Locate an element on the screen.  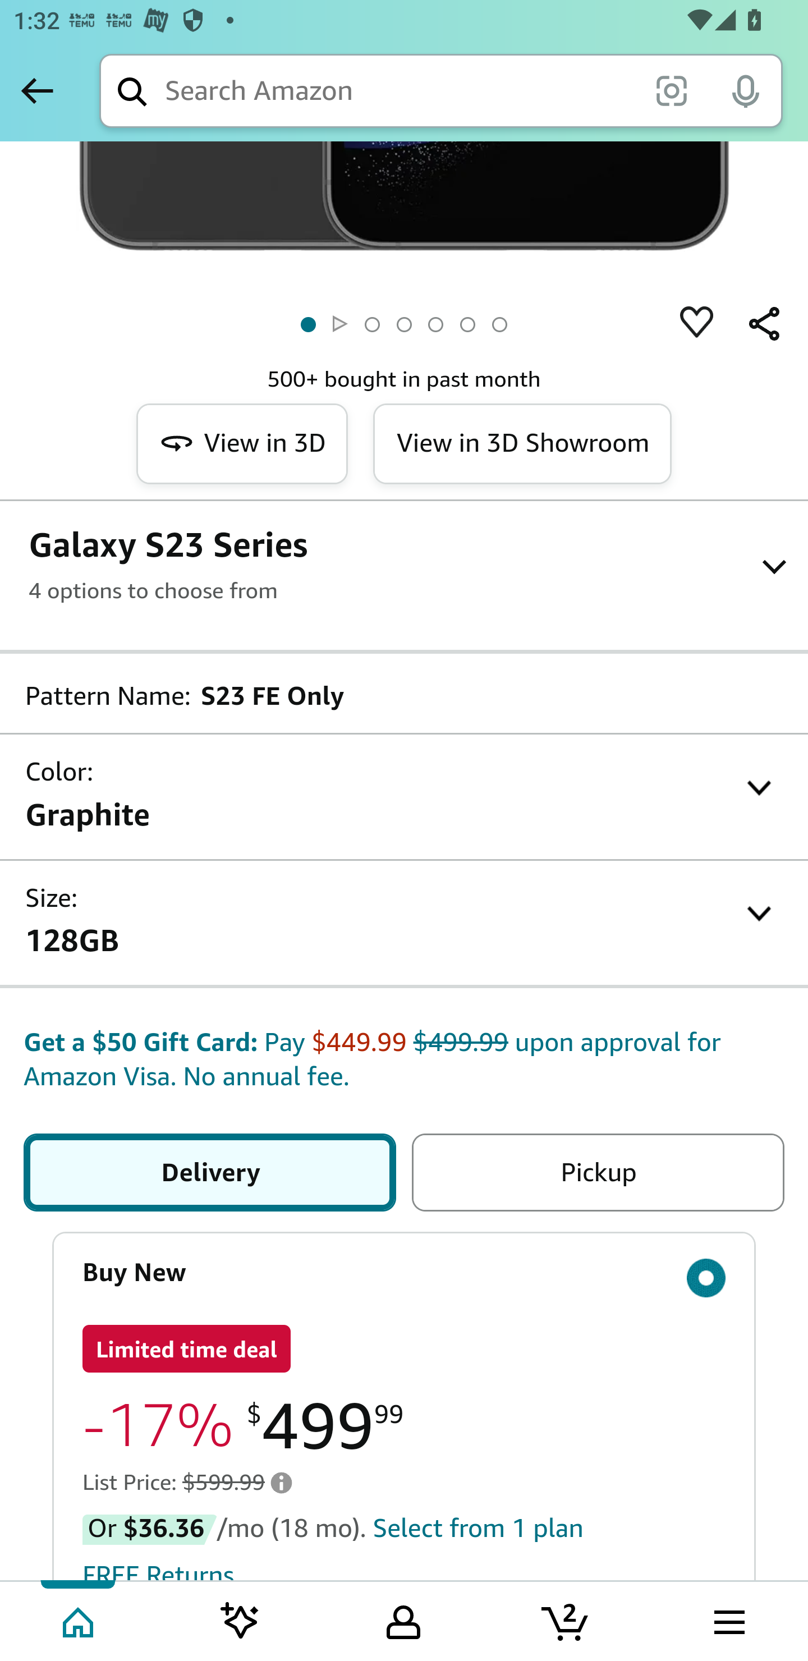
Heart to save an item to your default list is located at coordinates (697, 323).